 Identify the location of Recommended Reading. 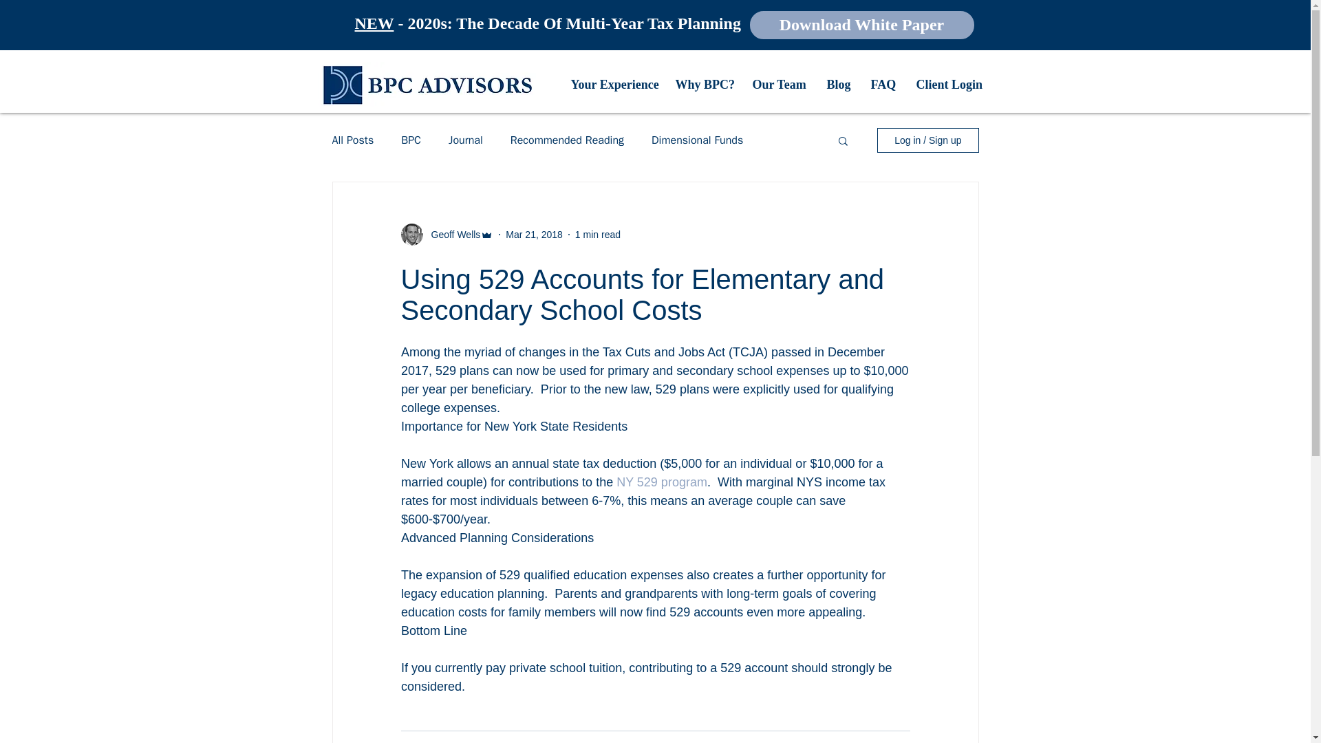
(567, 140).